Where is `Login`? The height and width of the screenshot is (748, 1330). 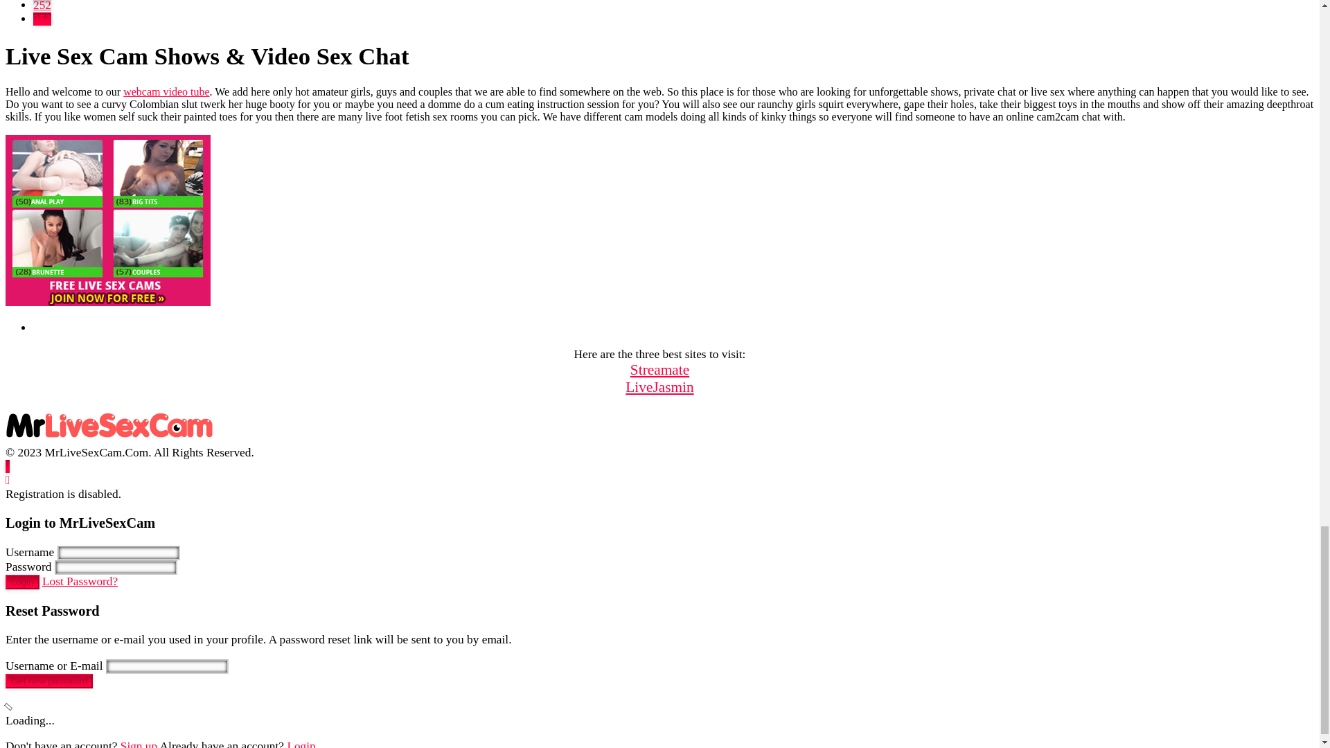
Login is located at coordinates (22, 582).